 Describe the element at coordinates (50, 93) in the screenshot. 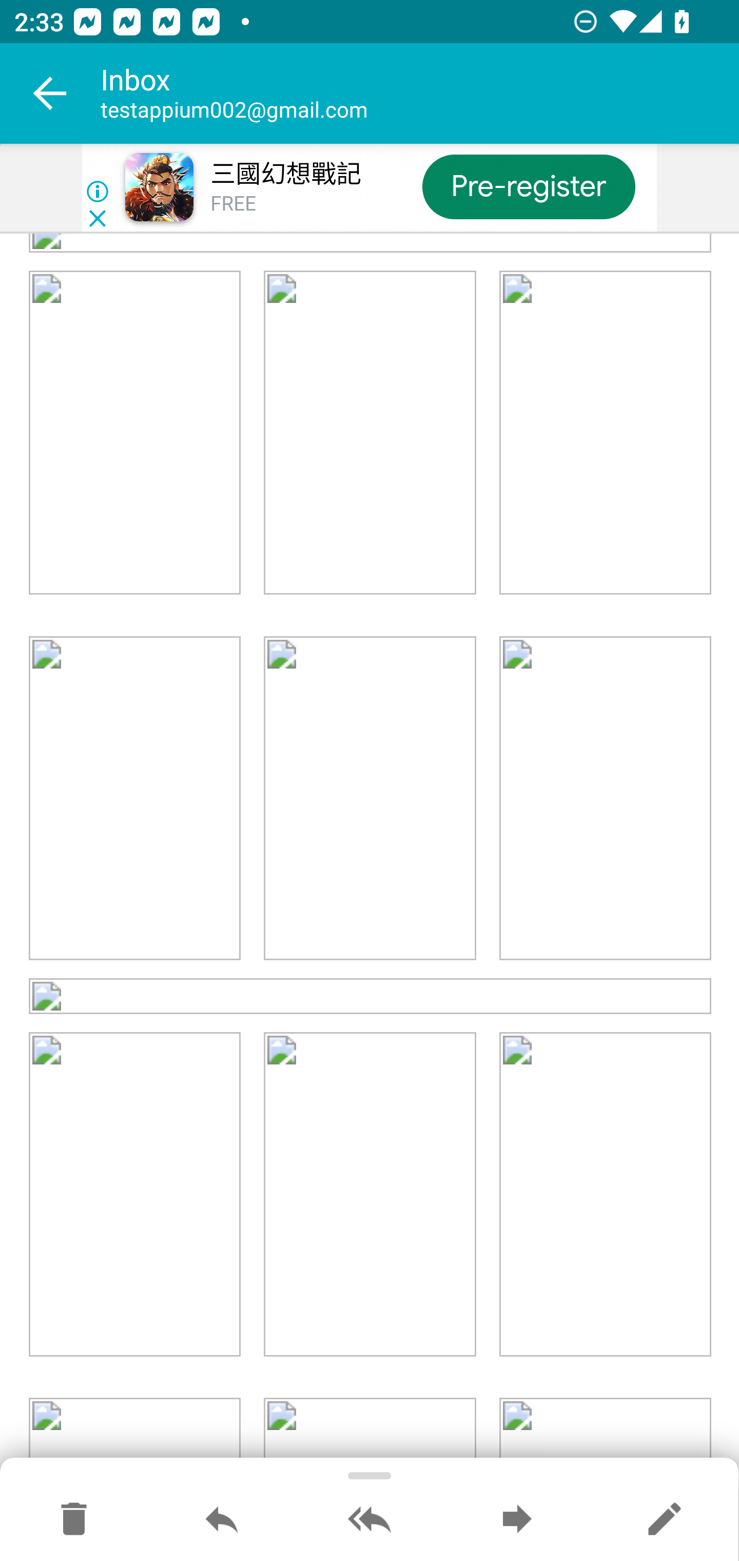

I see `Navigate up` at that location.